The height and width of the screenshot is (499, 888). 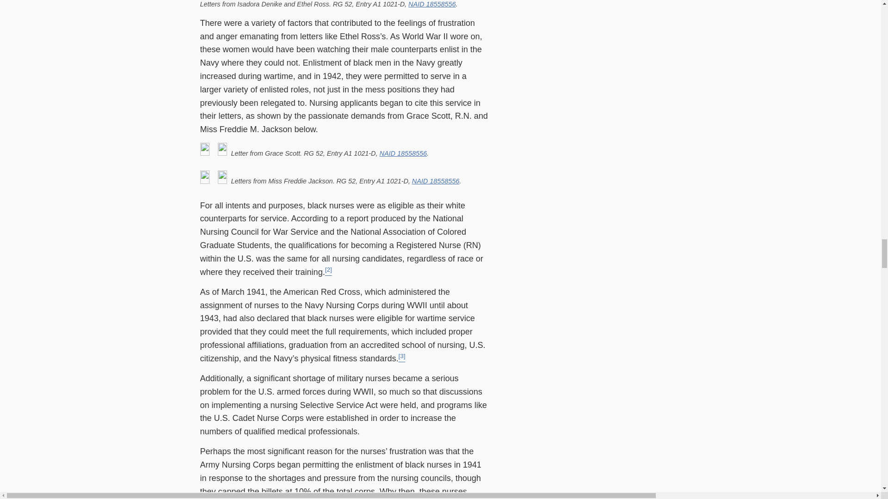 What do you see at coordinates (432, 4) in the screenshot?
I see `NAID 18558556` at bounding box center [432, 4].